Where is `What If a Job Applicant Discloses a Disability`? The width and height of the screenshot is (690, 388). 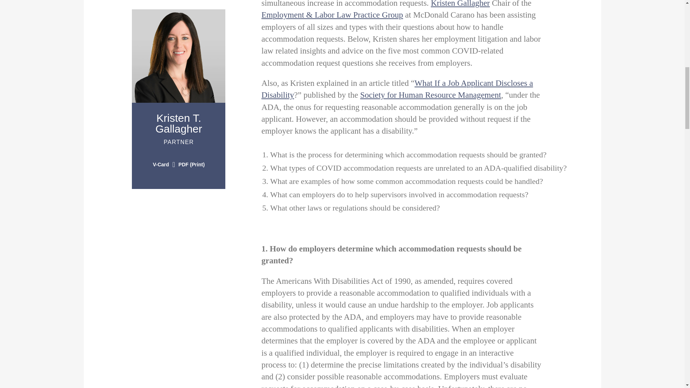
What If a Job Applicant Discloses a Disability is located at coordinates (397, 89).